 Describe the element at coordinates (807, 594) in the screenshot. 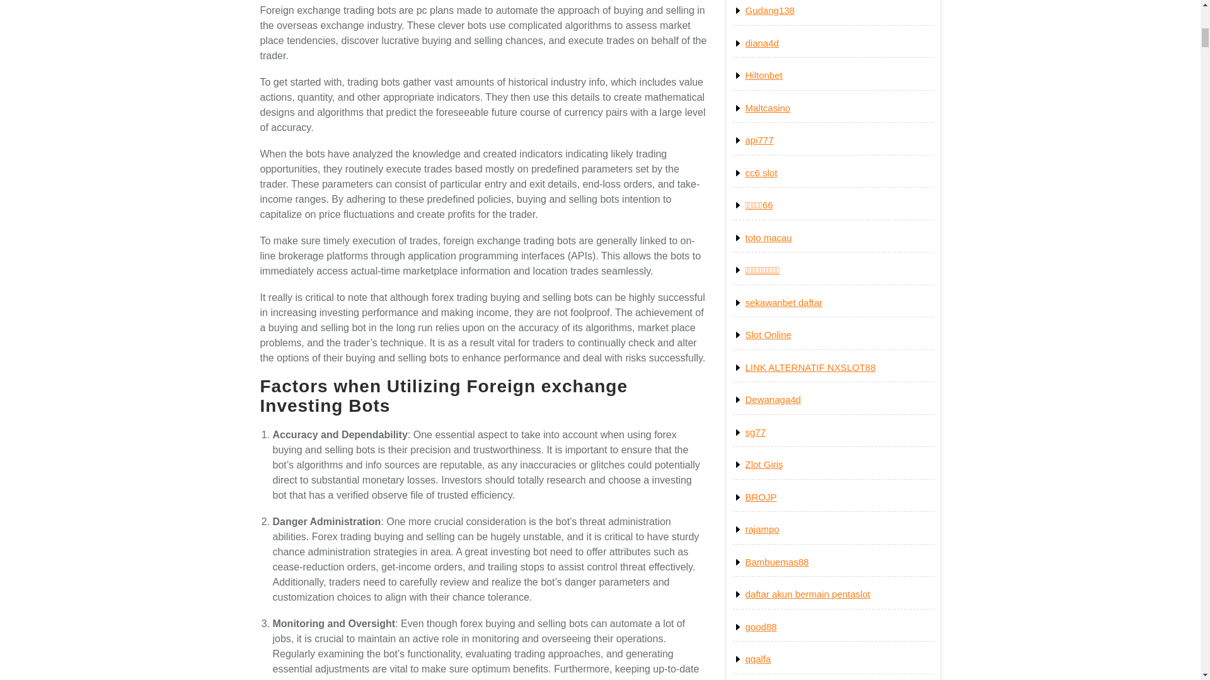

I see `daftar akun bermain pentaslot` at that location.